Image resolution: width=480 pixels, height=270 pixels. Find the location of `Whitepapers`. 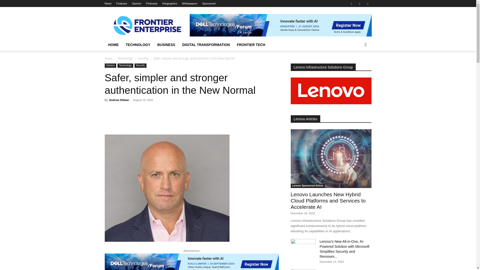

Whitepapers is located at coordinates (189, 3).